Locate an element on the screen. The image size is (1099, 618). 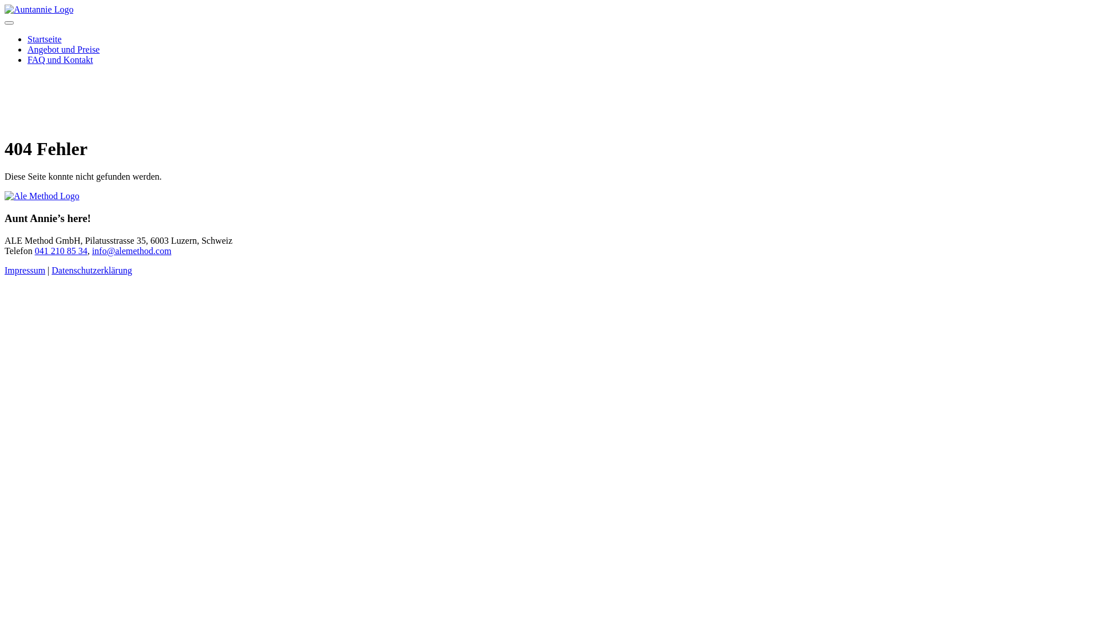
Startseite is located at coordinates (45, 39).